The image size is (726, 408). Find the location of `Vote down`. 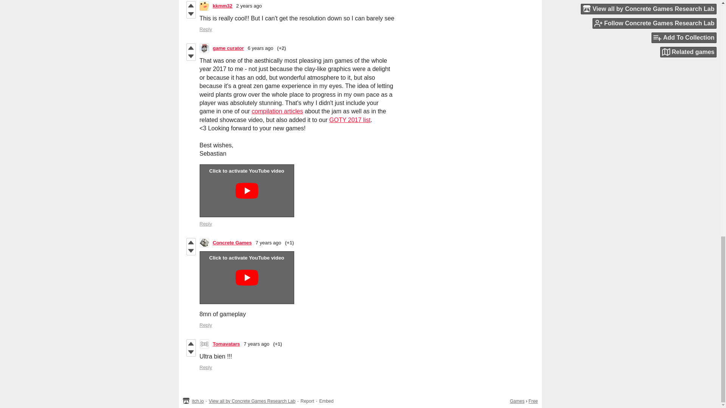

Vote down is located at coordinates (191, 14).